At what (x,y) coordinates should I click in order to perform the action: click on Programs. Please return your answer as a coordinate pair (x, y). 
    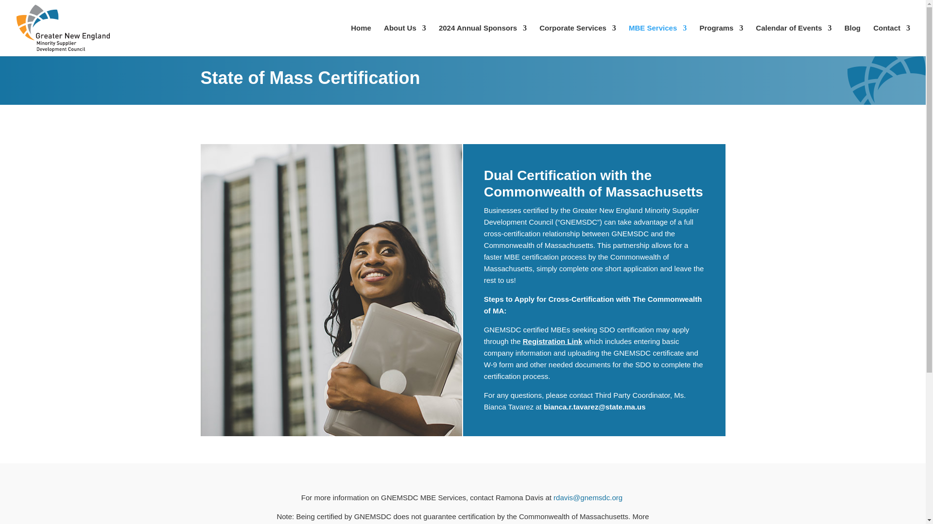
    Looking at the image, I should click on (721, 40).